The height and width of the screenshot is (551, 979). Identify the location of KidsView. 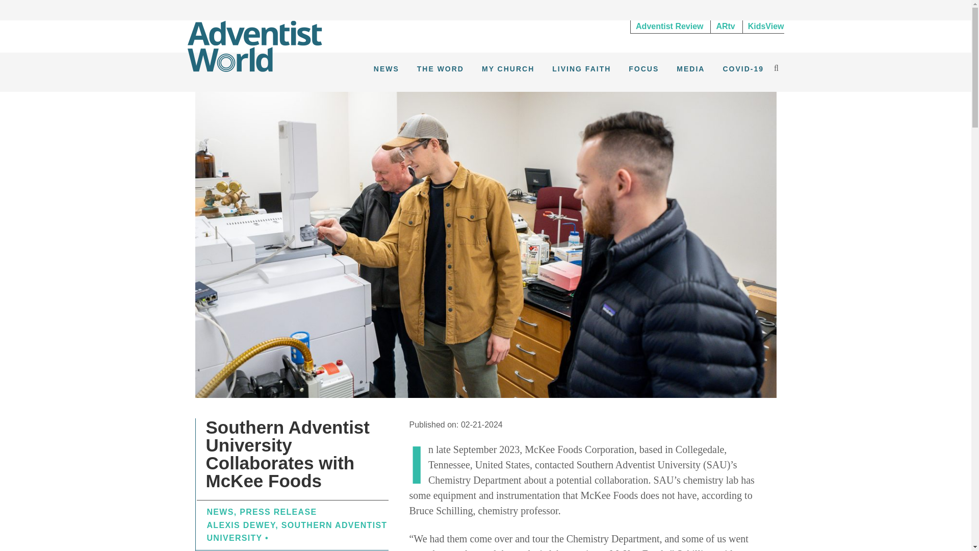
(763, 27).